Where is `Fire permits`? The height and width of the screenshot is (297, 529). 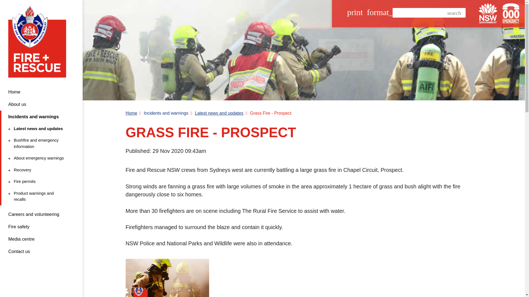 Fire permits is located at coordinates (41, 158).